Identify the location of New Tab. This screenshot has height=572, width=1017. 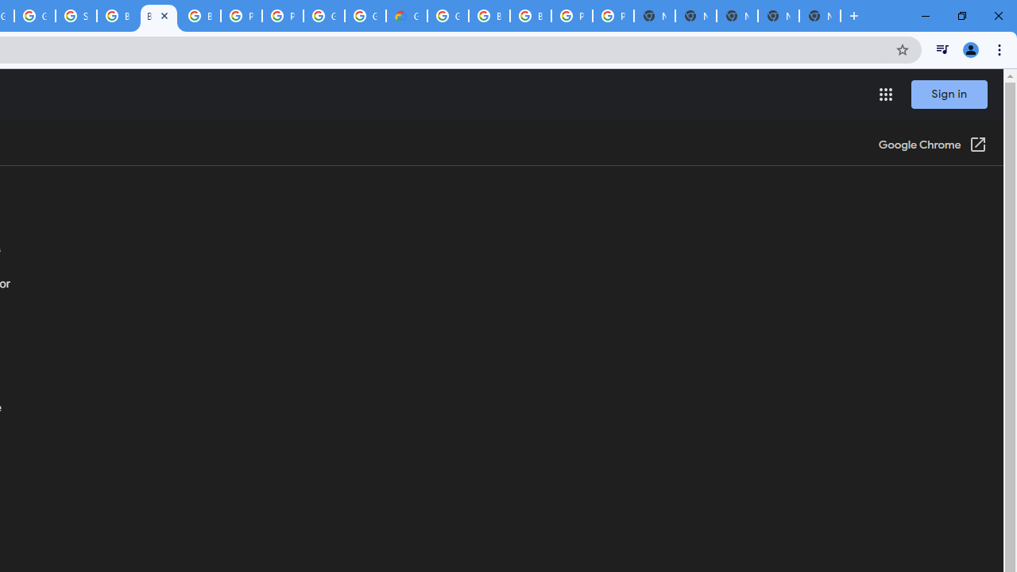
(854, 16).